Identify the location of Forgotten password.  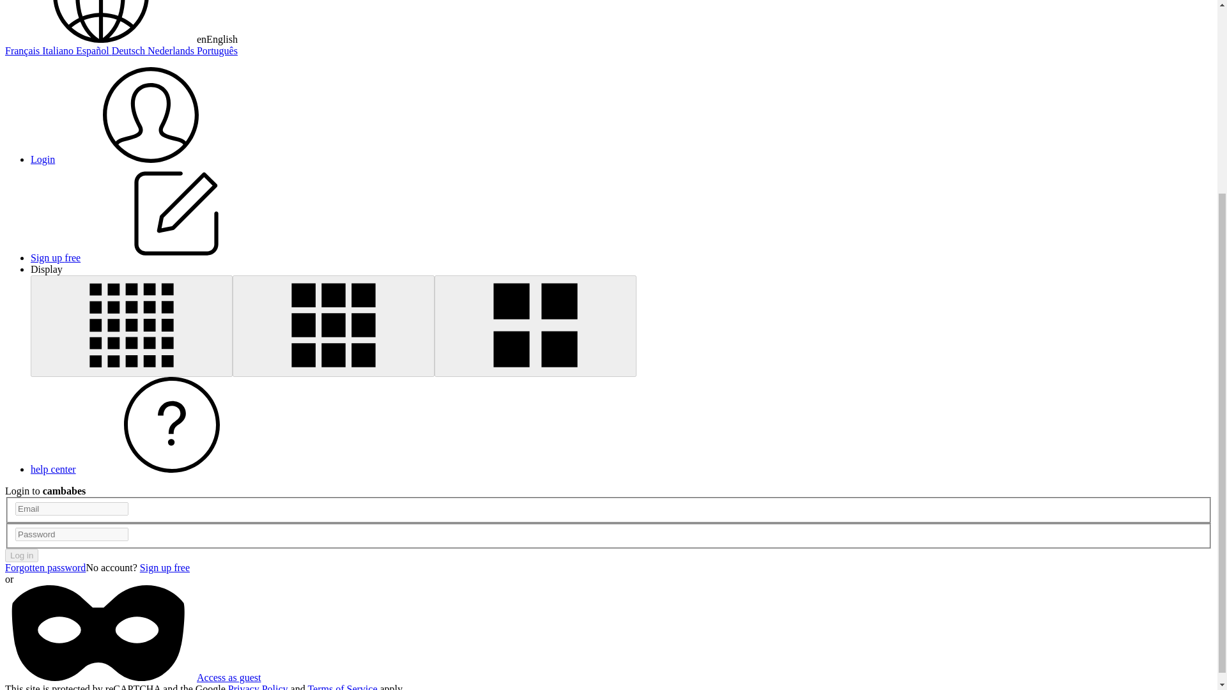
(45, 567).